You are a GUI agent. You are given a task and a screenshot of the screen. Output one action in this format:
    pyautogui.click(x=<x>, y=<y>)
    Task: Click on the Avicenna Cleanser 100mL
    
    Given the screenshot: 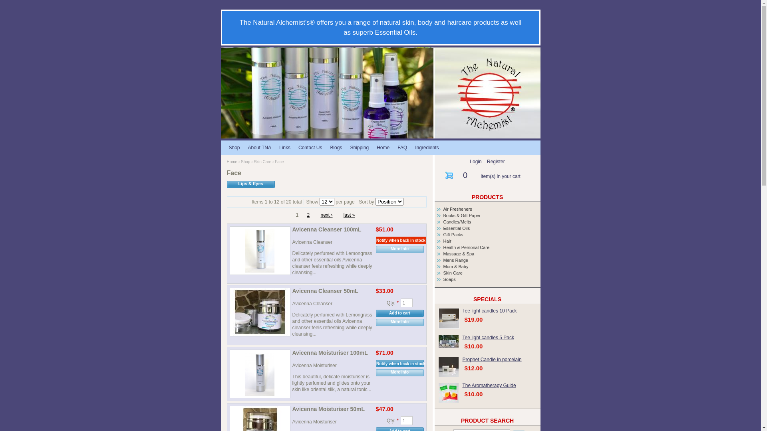 What is the action you would take?
    pyautogui.click(x=332, y=231)
    